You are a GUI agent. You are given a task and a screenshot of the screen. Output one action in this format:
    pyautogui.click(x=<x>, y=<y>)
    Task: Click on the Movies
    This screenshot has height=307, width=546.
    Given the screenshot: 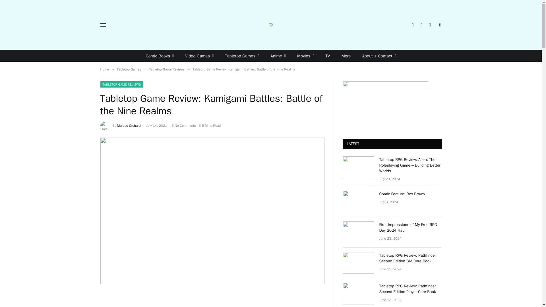 What is the action you would take?
    pyautogui.click(x=306, y=56)
    